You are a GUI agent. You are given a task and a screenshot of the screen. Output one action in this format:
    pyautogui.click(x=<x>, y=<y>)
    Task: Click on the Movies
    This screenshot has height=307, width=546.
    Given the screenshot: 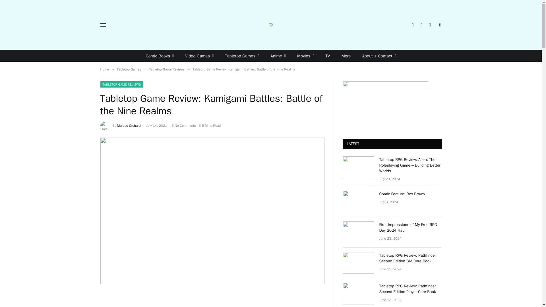 What is the action you would take?
    pyautogui.click(x=306, y=56)
    